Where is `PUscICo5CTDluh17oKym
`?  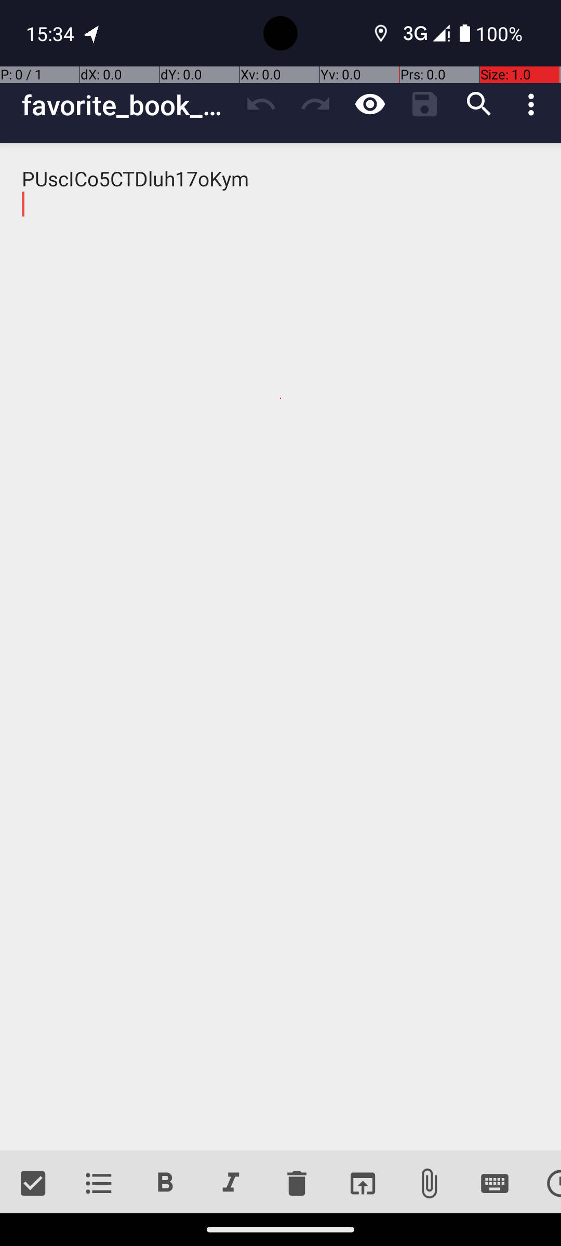 PUscICo5CTDluh17oKym
 is located at coordinates (280, 647).